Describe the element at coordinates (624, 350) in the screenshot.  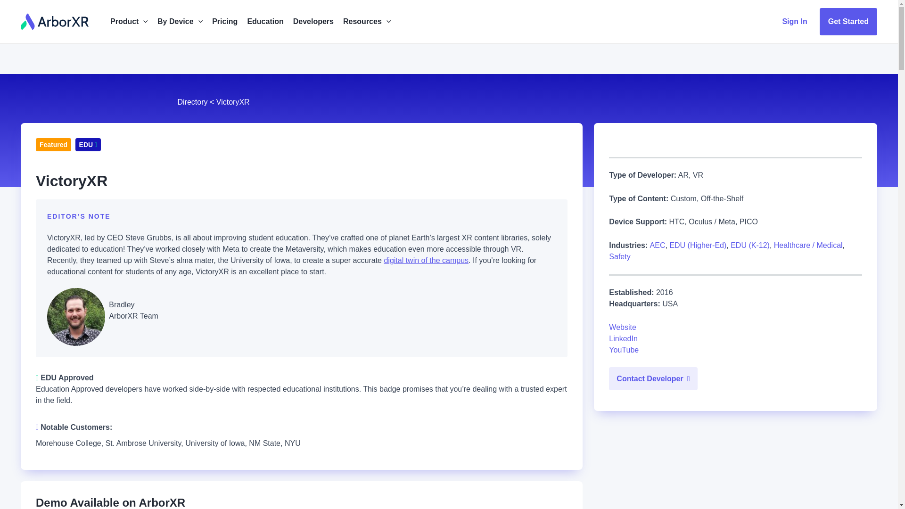
I see `YouTube` at that location.